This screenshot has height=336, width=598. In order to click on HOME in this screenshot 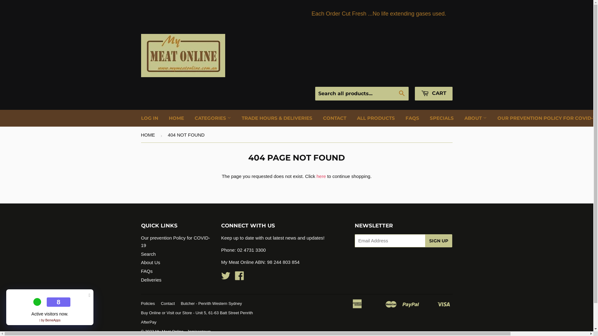, I will do `click(149, 135)`.